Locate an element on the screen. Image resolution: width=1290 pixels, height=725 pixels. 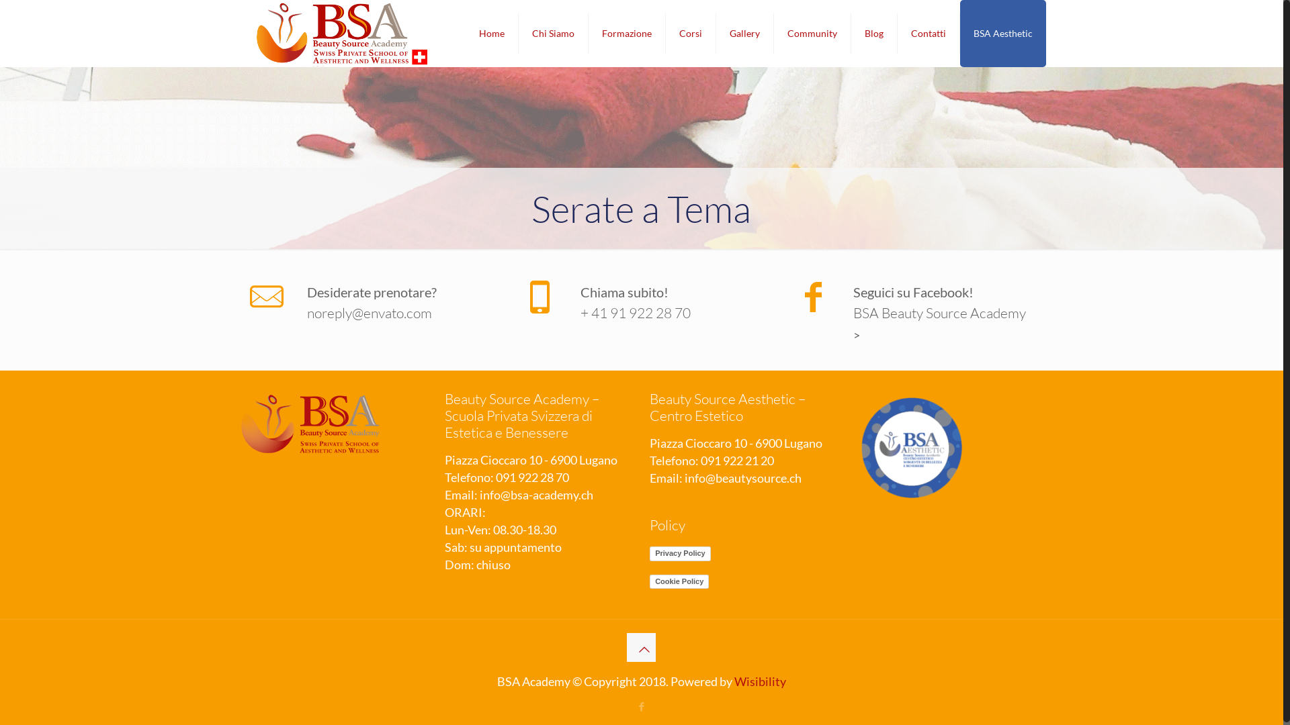
Contatti is located at coordinates (929, 34).